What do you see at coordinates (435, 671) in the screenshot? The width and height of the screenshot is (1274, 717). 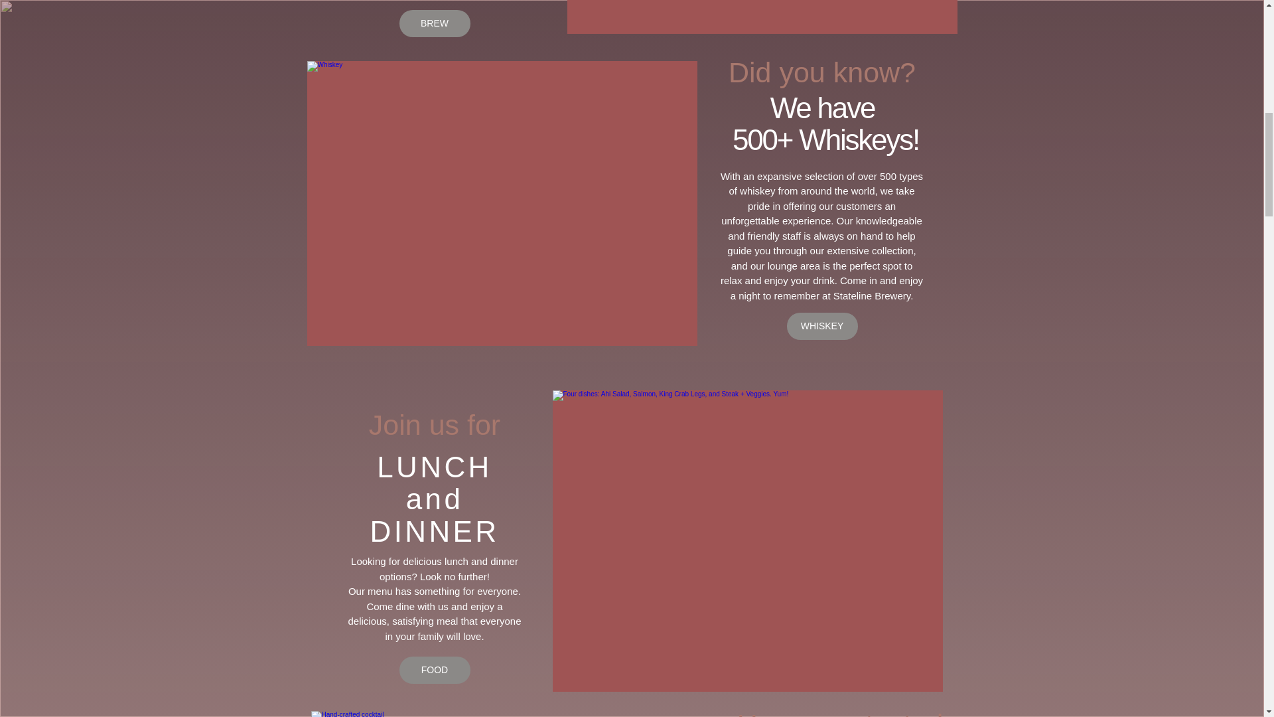 I see `FOOD` at bounding box center [435, 671].